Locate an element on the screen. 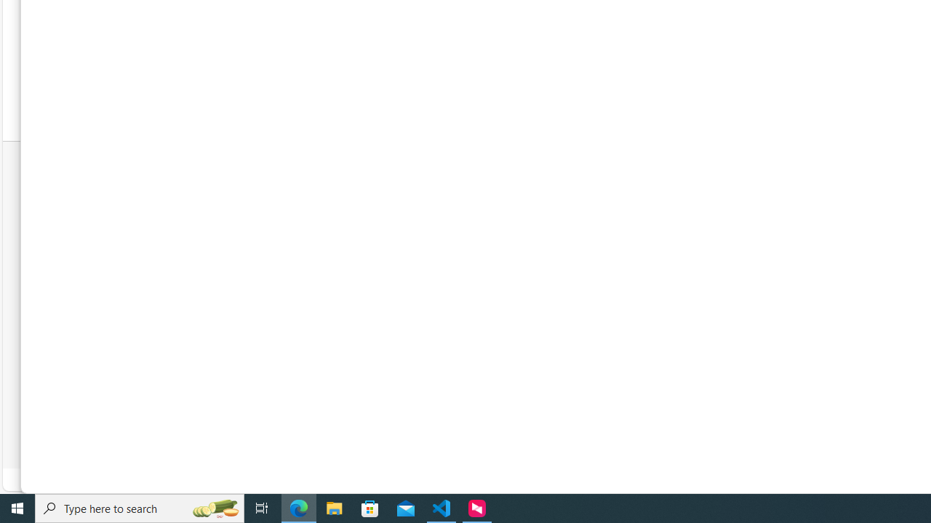 The image size is (931, 523). Twitter is located at coordinates (855, 248).